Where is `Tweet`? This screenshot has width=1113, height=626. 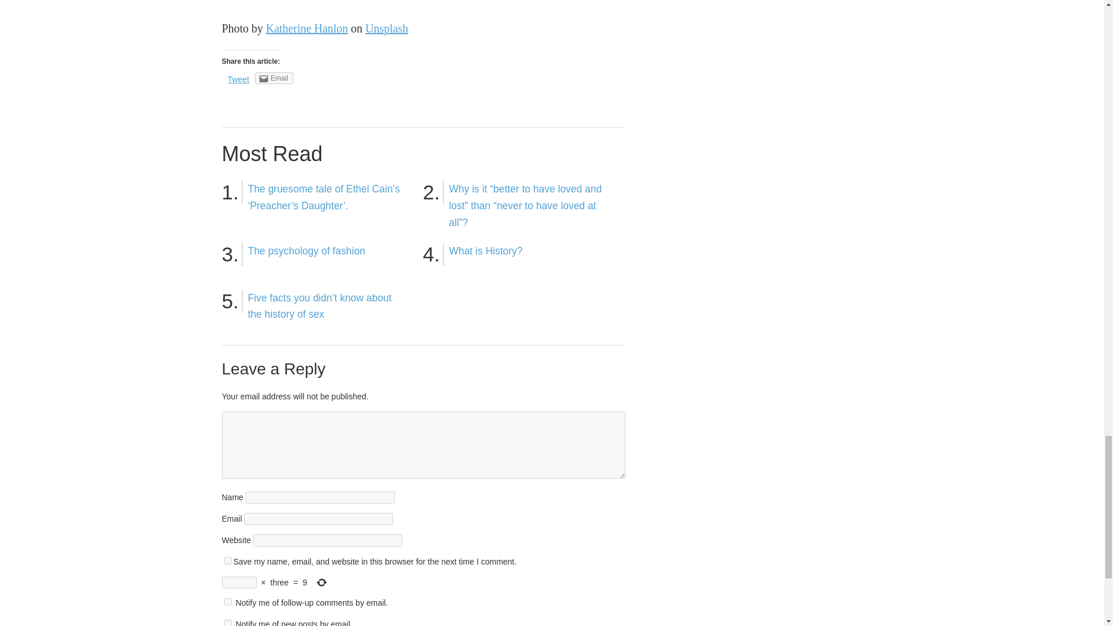 Tweet is located at coordinates (238, 79).